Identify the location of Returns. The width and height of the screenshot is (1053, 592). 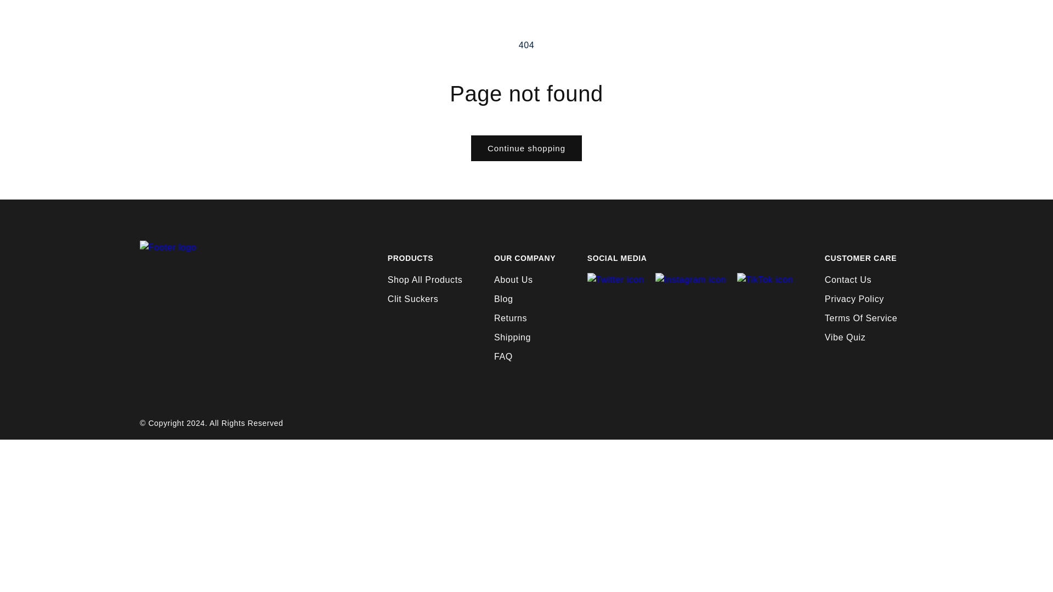
(510, 318).